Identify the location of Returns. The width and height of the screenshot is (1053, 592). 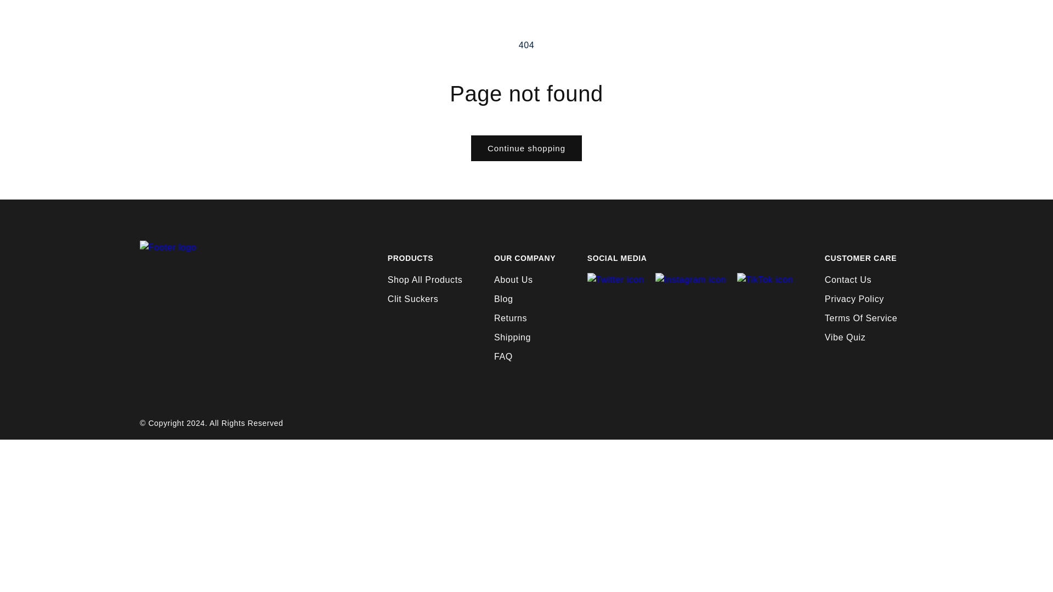
(510, 318).